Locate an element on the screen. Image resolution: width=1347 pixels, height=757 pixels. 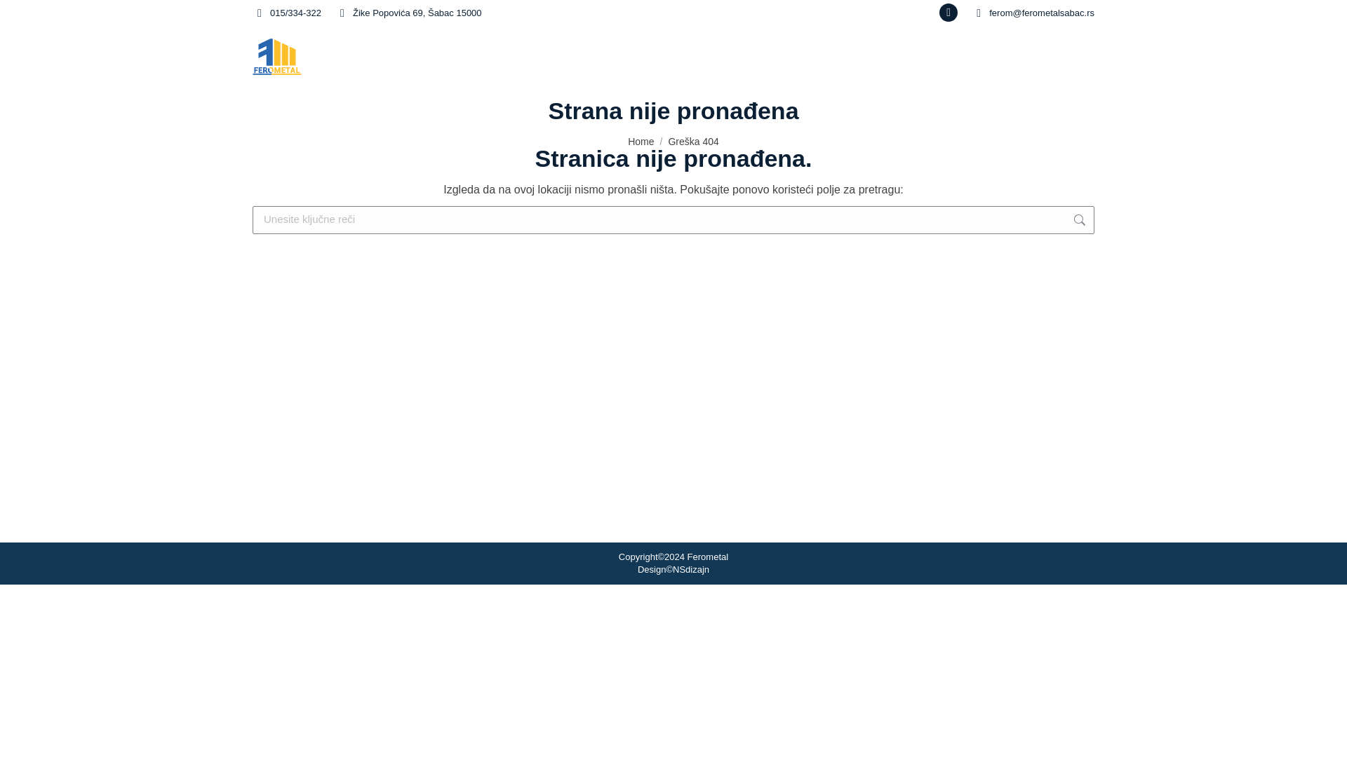
Kontakt is located at coordinates (1064, 57).